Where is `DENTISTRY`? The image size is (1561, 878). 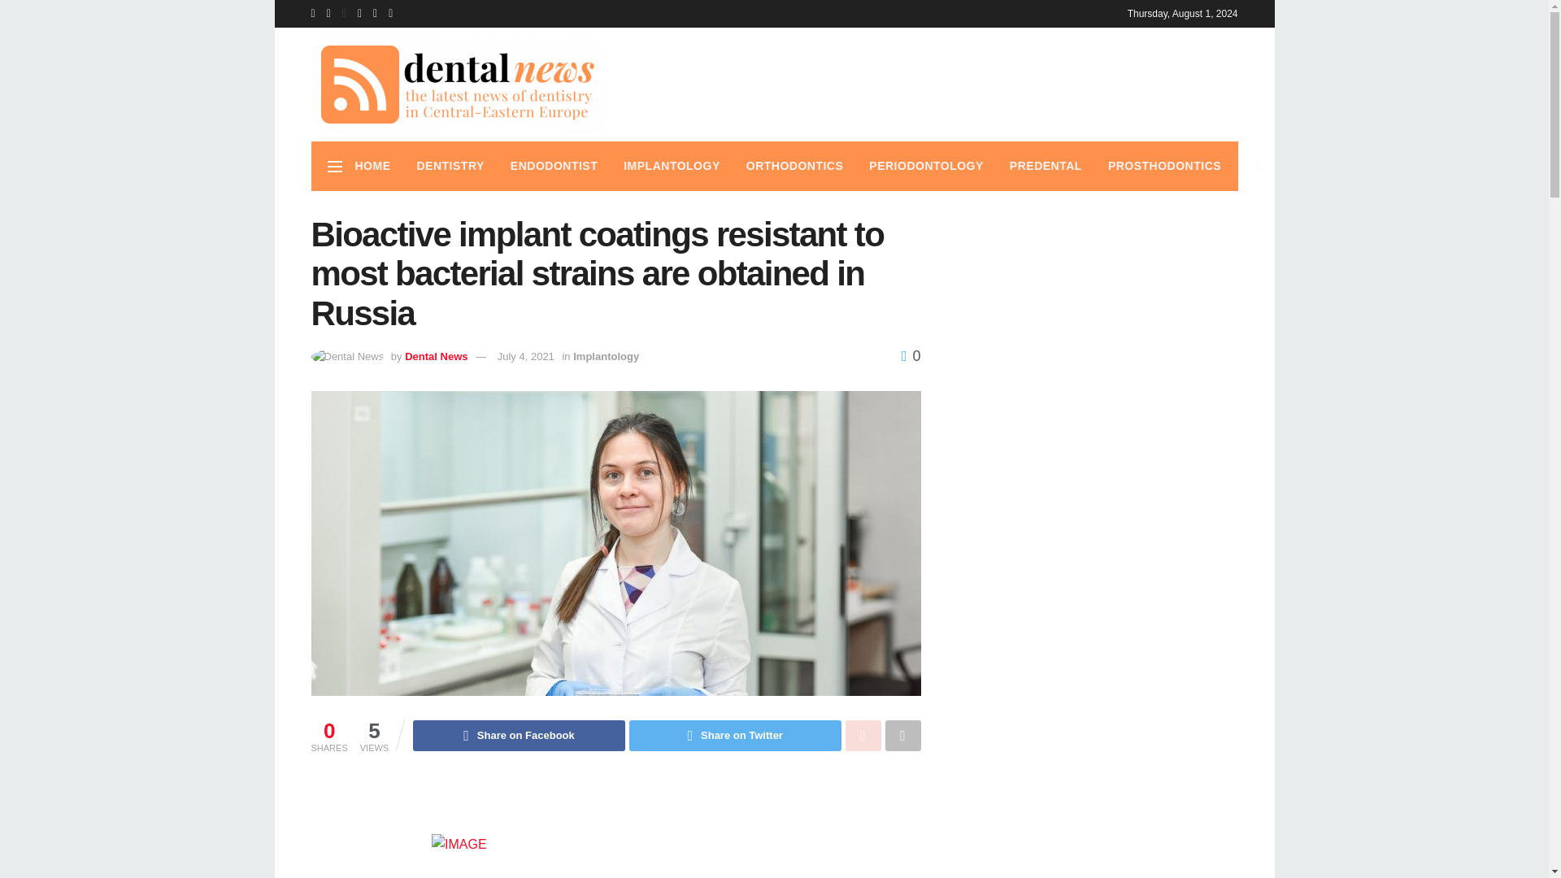 DENTISTRY is located at coordinates (449, 166).